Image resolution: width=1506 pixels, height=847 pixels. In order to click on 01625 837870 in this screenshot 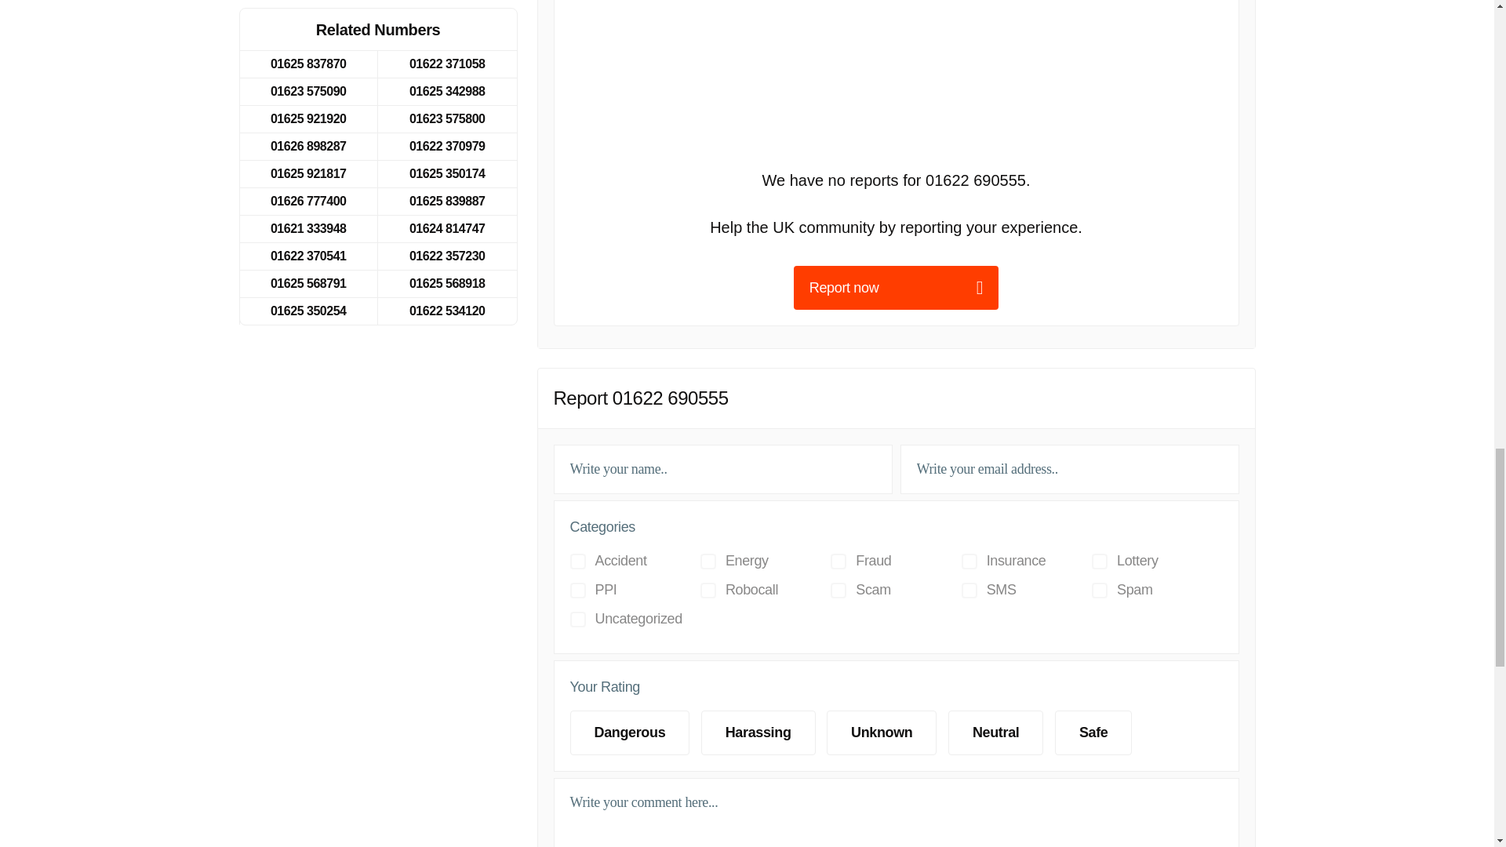, I will do `click(307, 64)`.